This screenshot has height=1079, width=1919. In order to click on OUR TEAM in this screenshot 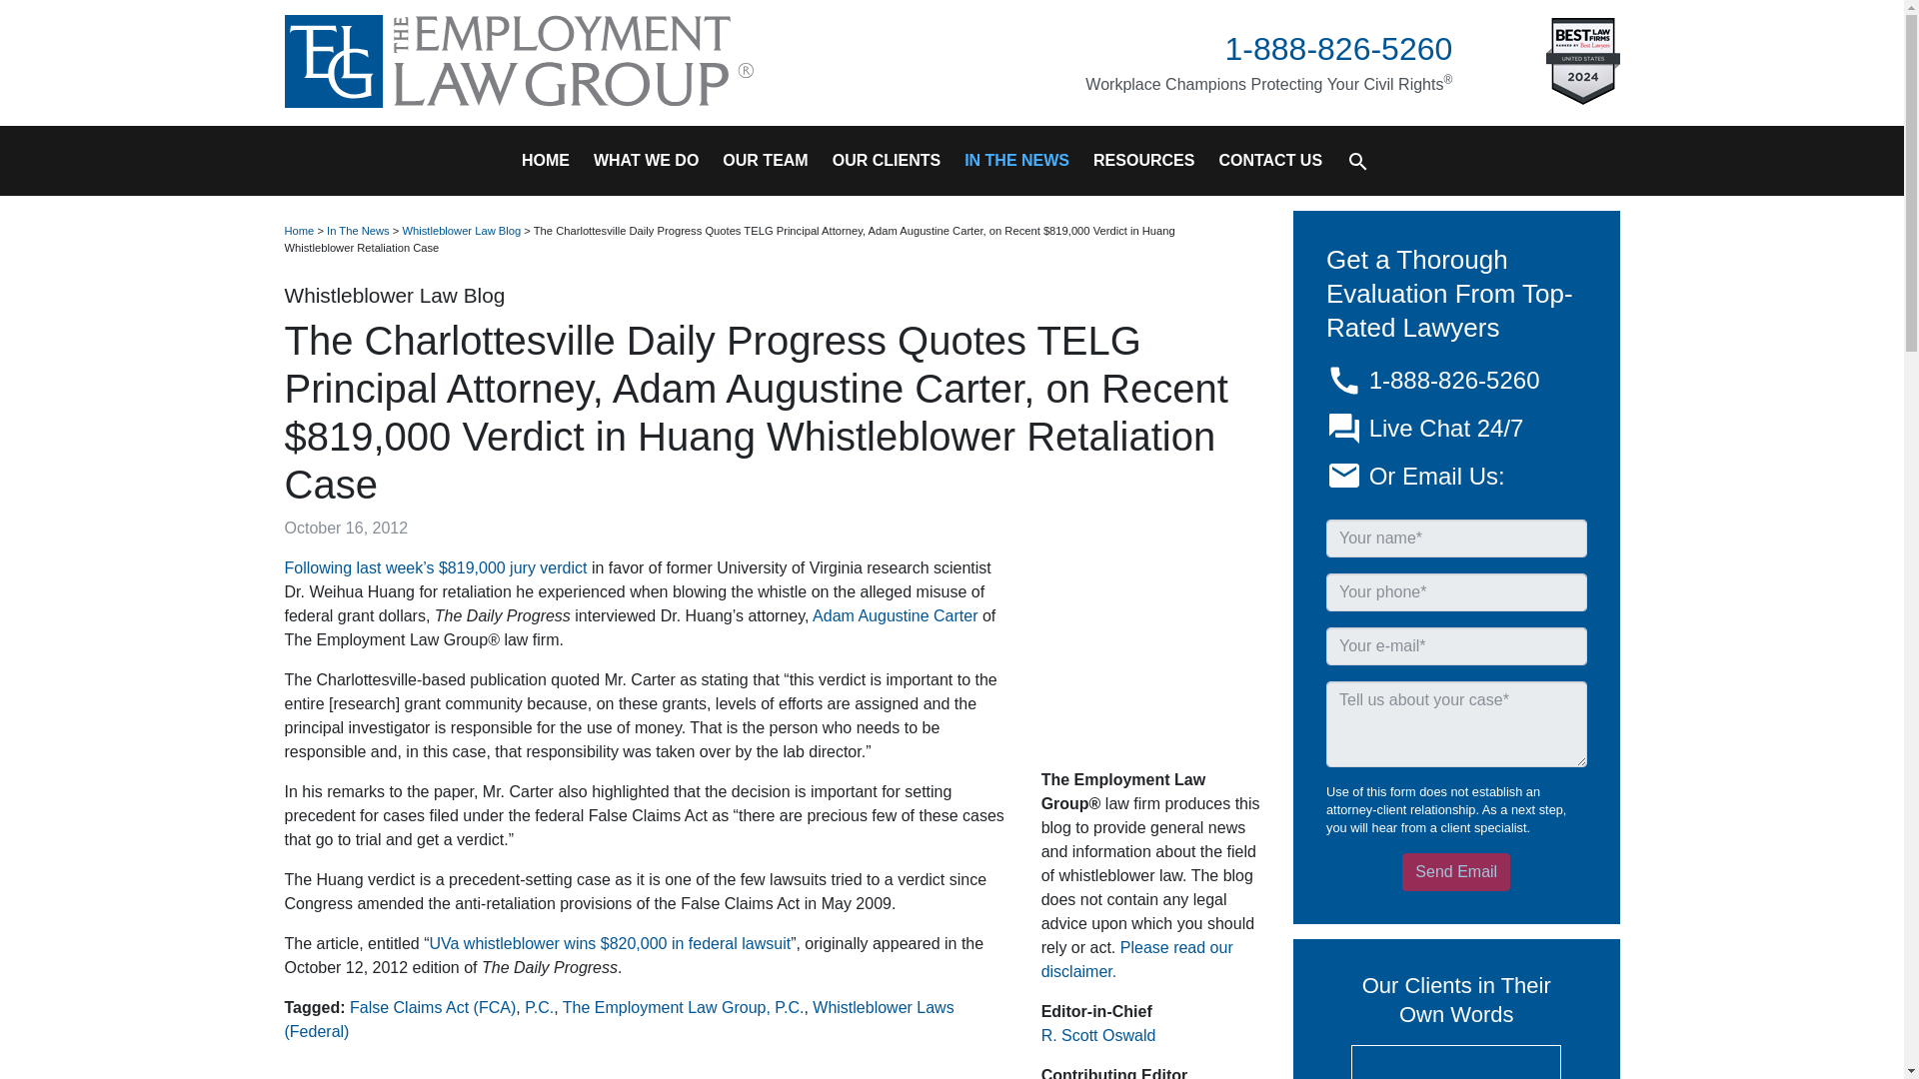, I will do `click(764, 161)`.